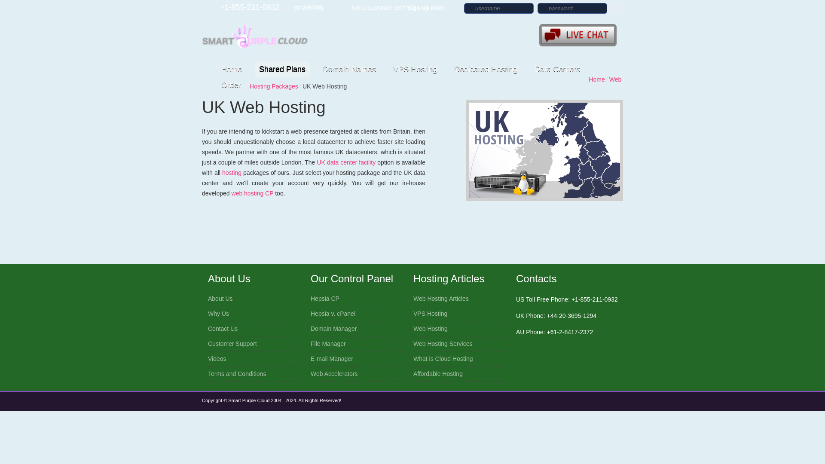 The height and width of the screenshot is (464, 825). Describe the element at coordinates (346, 162) in the screenshot. I see `UK data center facility` at that location.